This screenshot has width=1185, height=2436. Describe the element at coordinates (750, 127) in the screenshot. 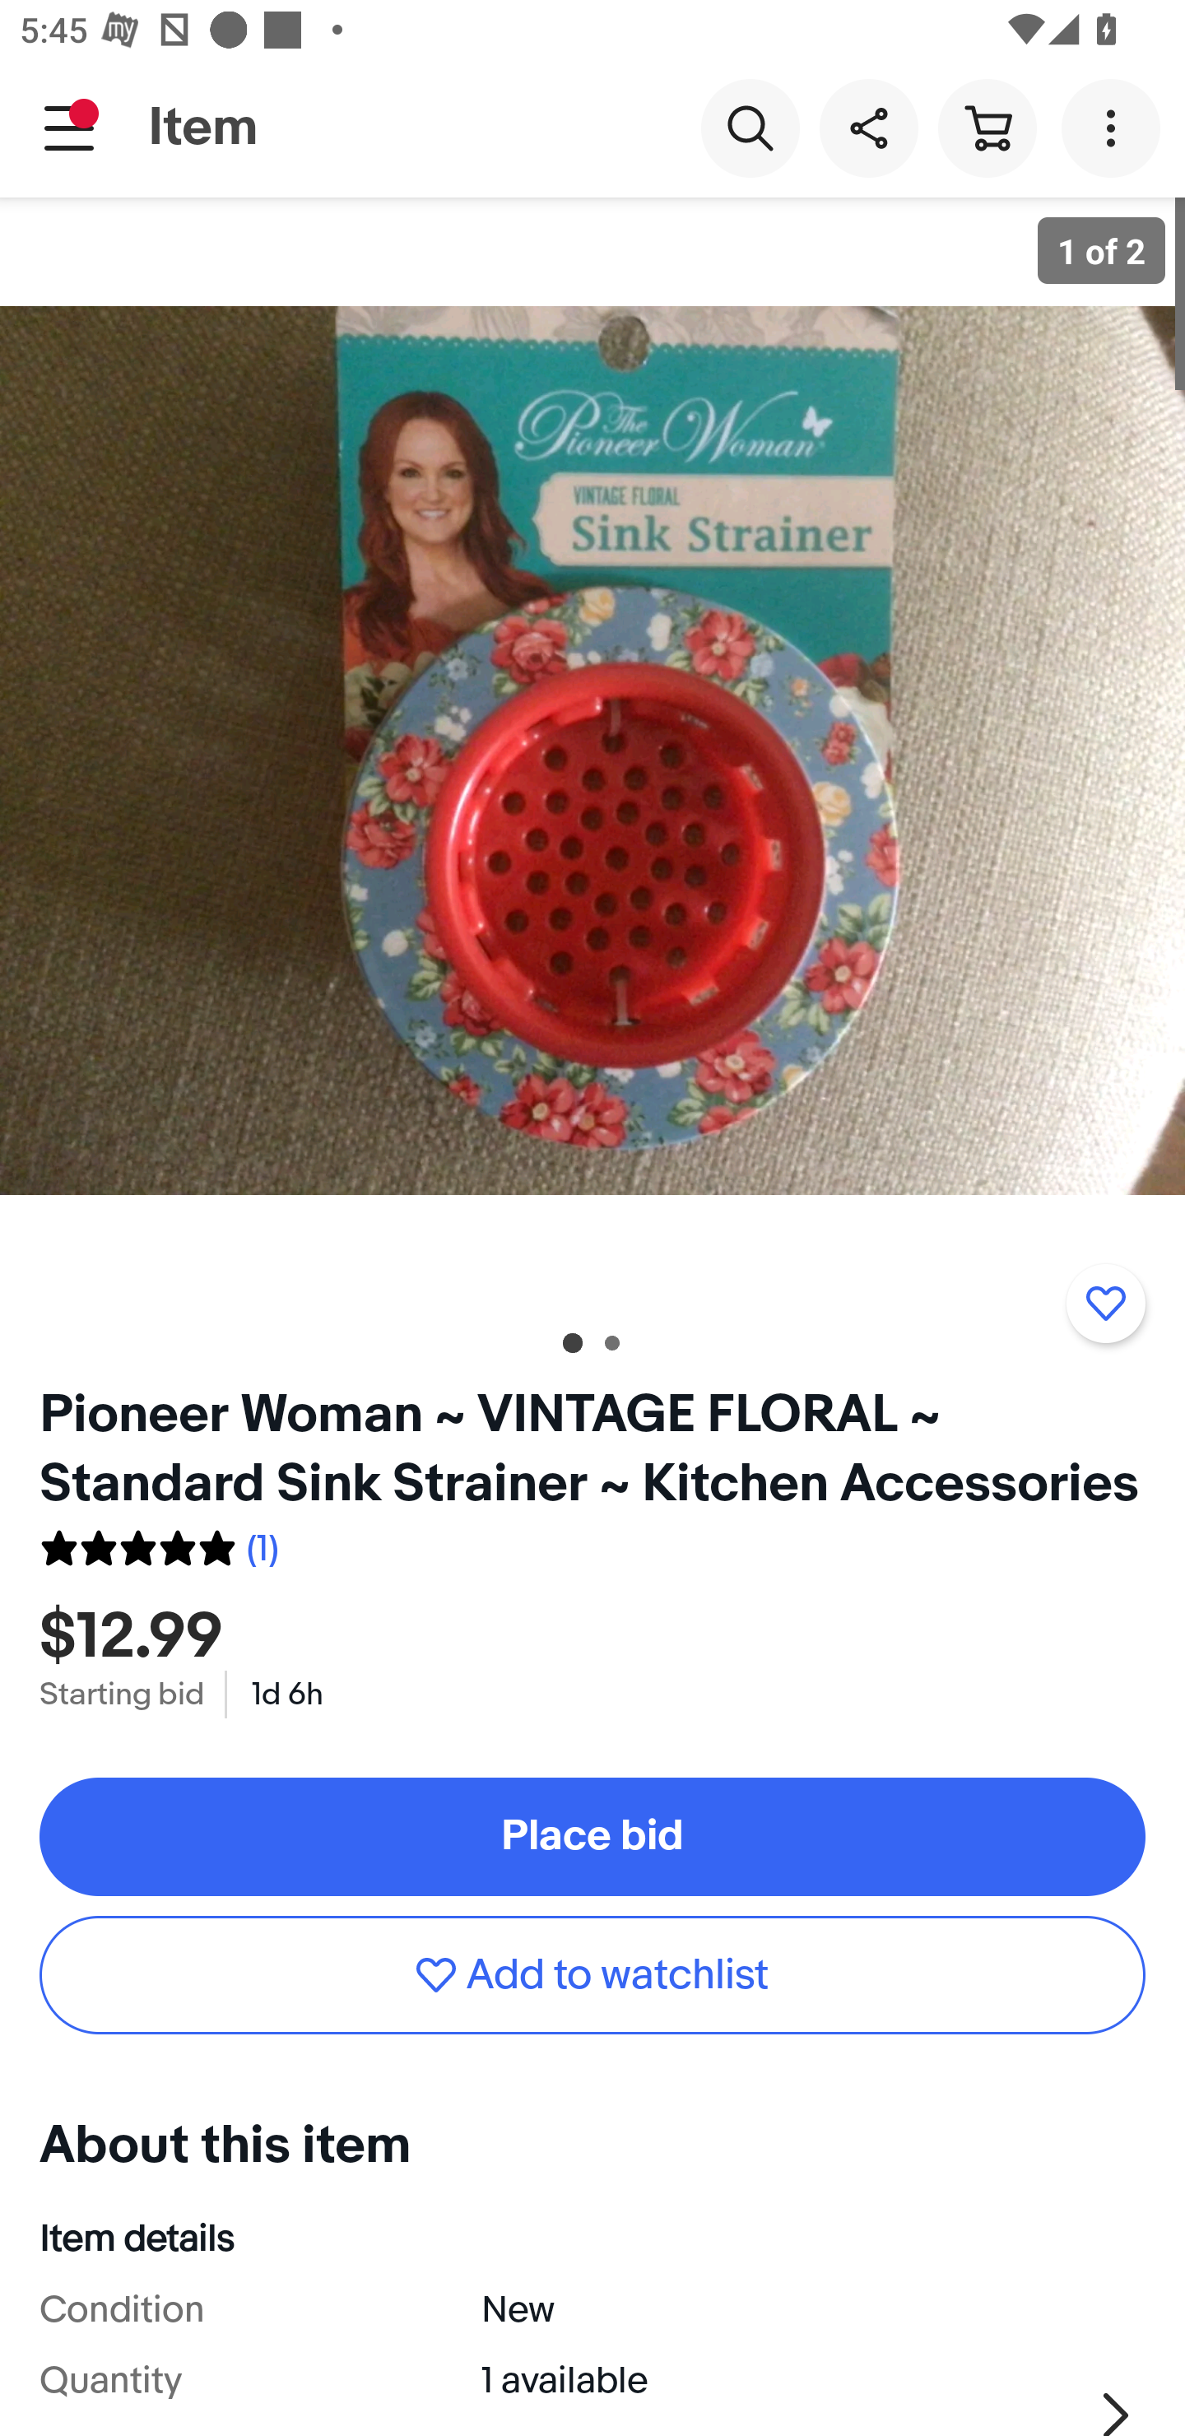

I see `Search` at that location.